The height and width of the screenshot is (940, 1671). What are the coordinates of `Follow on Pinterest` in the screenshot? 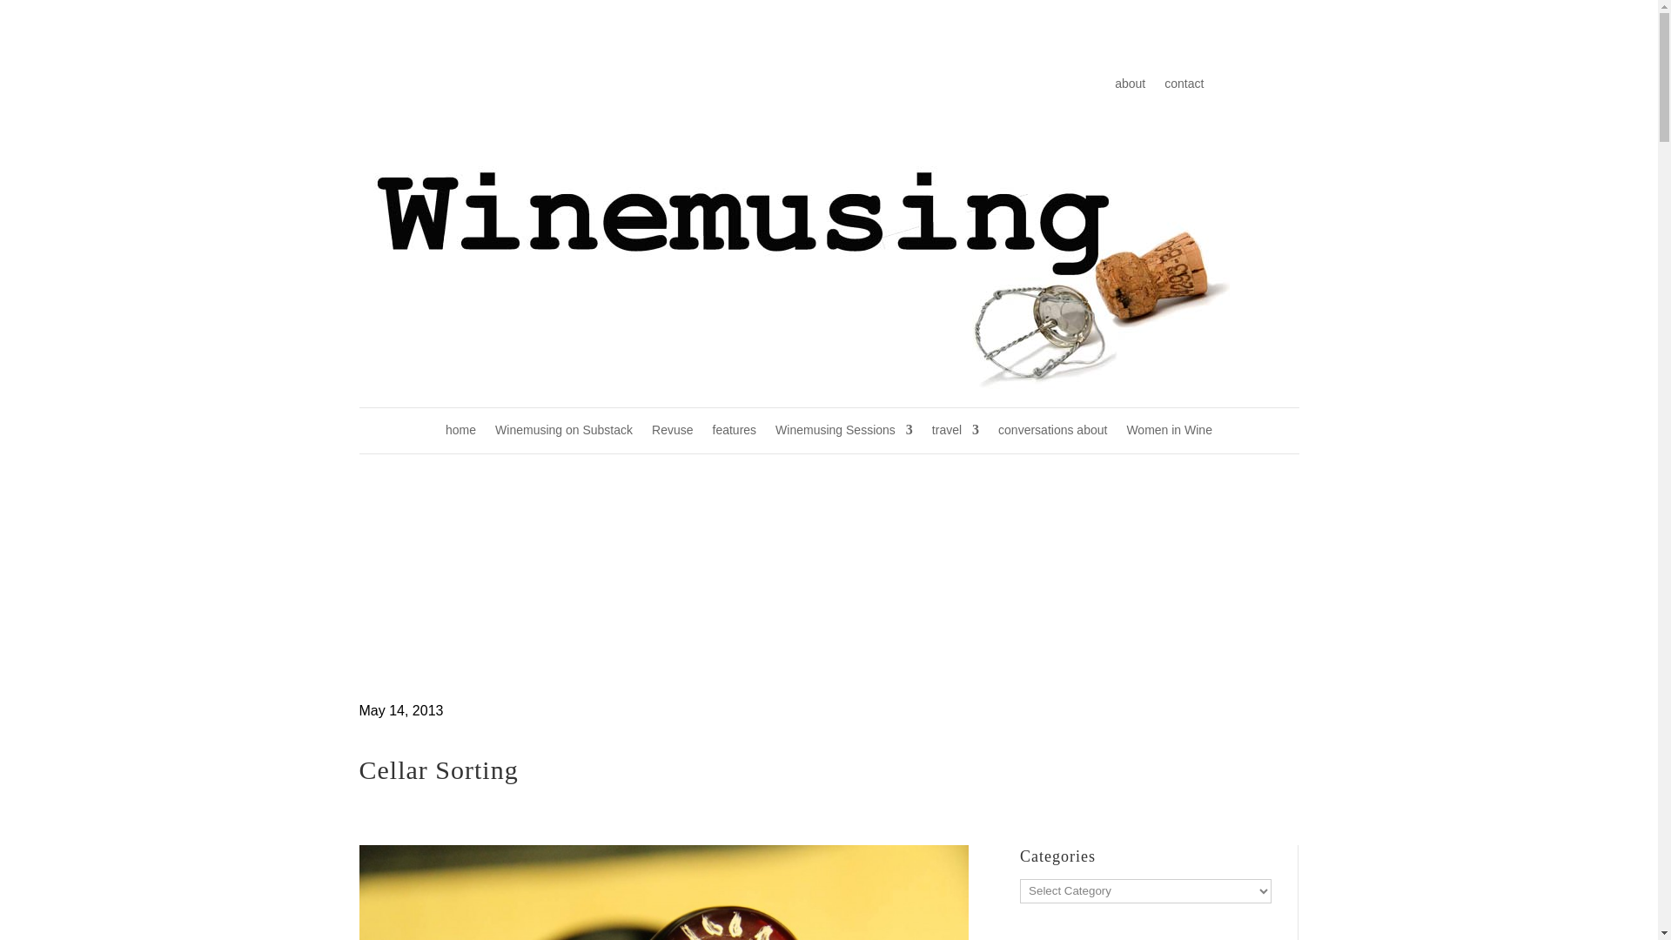 It's located at (916, 84).